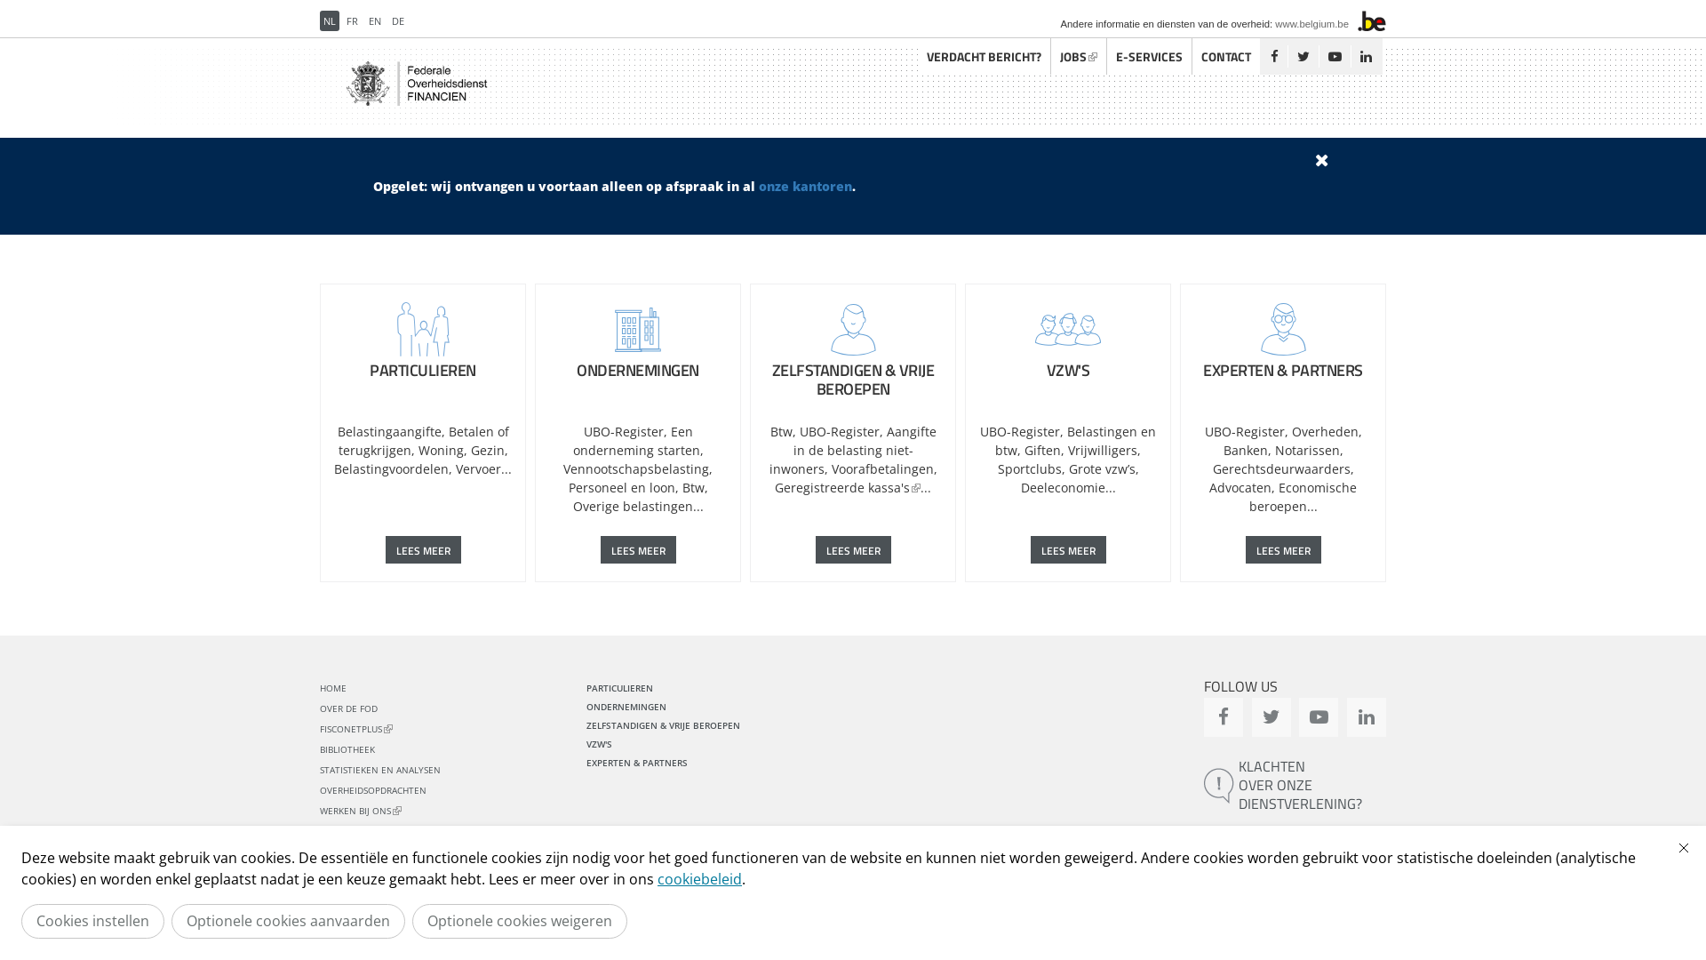 The image size is (1706, 960). What do you see at coordinates (700, 879) in the screenshot?
I see `cookiebeleid` at bounding box center [700, 879].